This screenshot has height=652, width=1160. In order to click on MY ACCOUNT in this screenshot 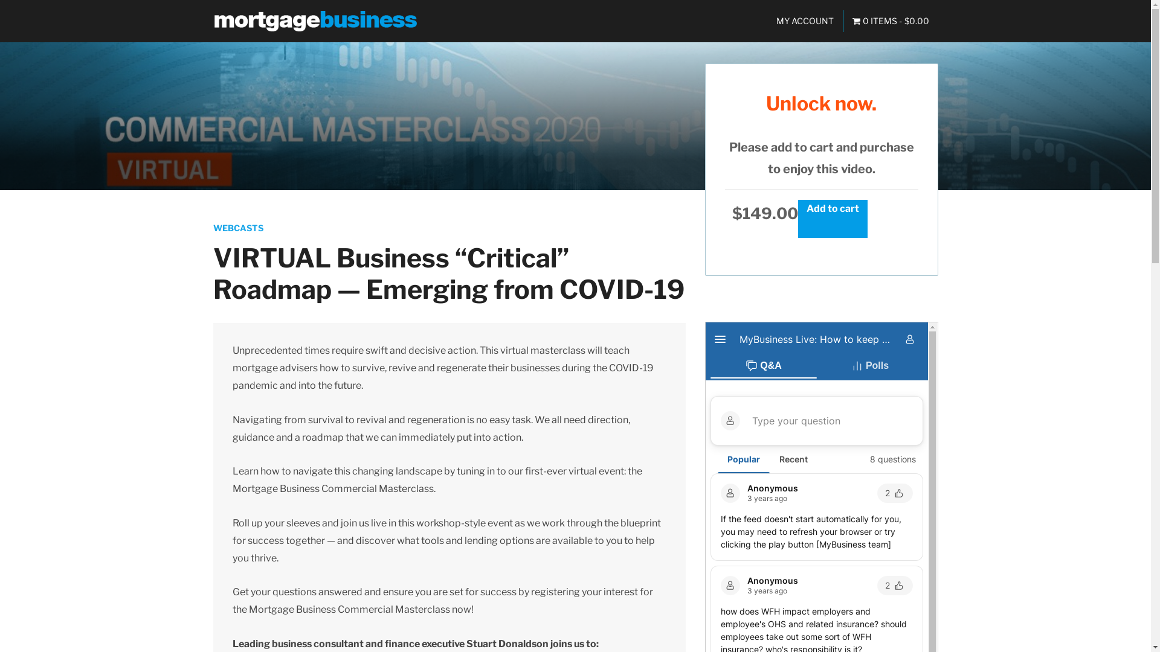, I will do `click(805, 21)`.